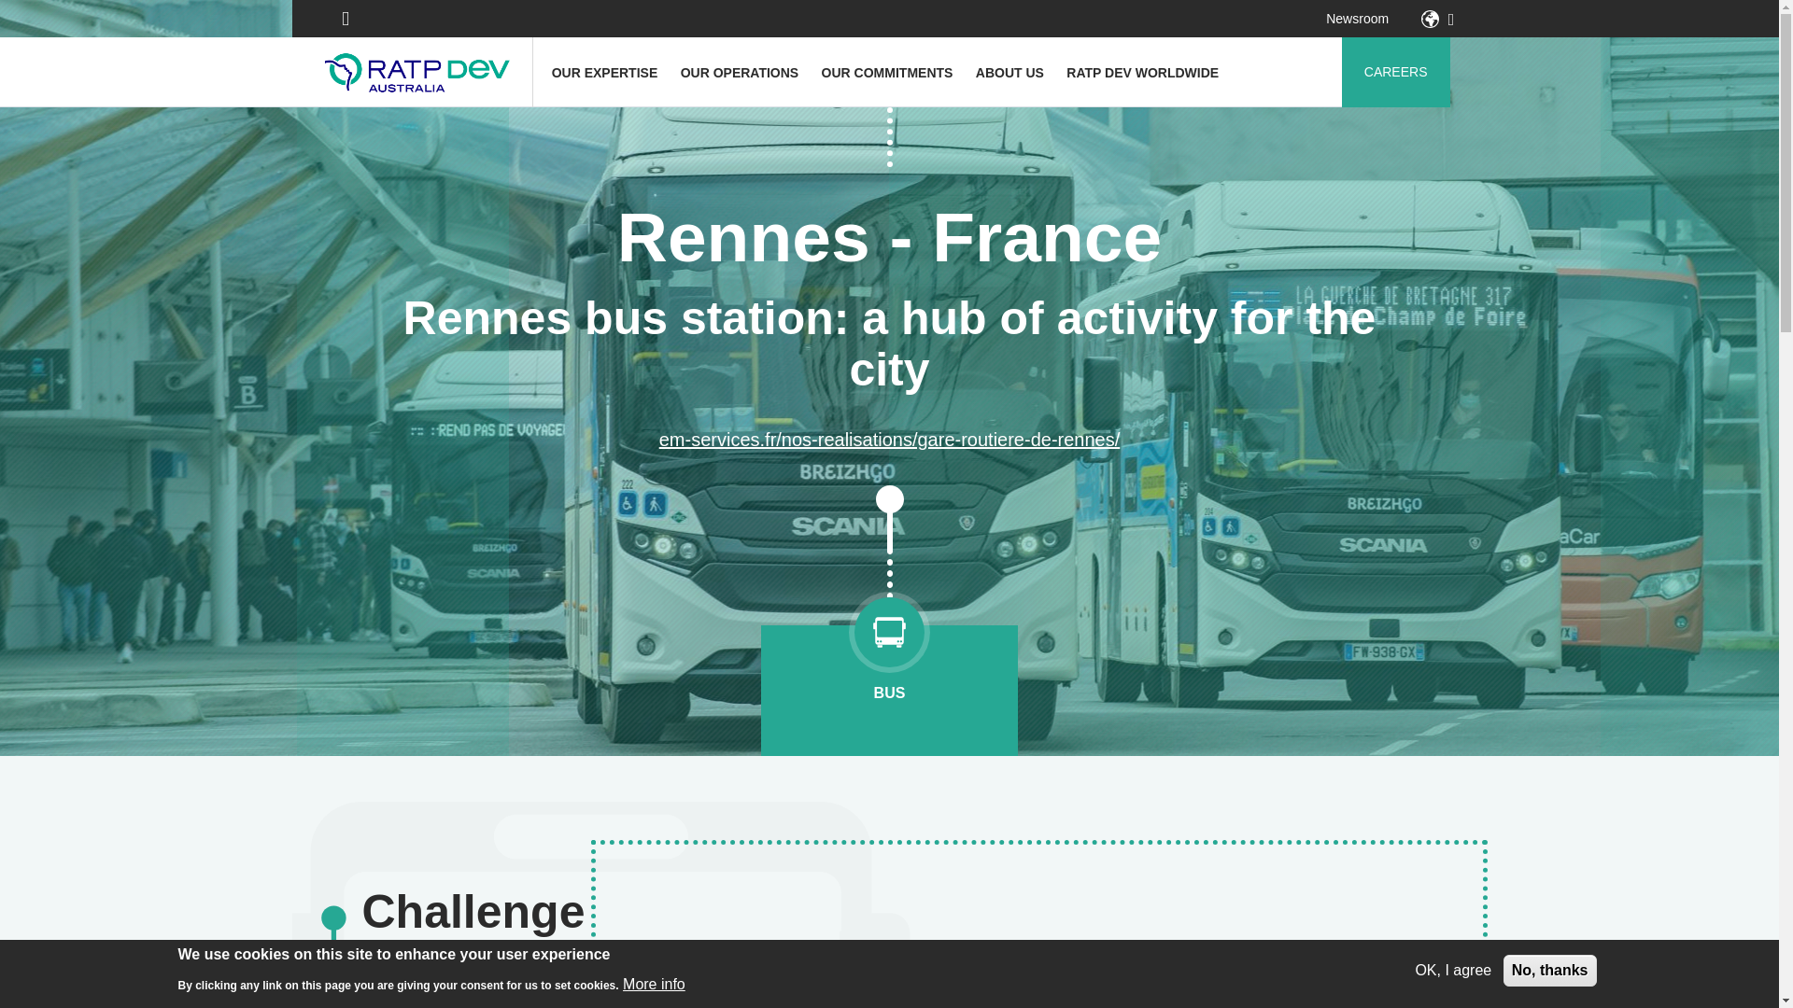  I want to click on CAREERS, so click(1395, 71).